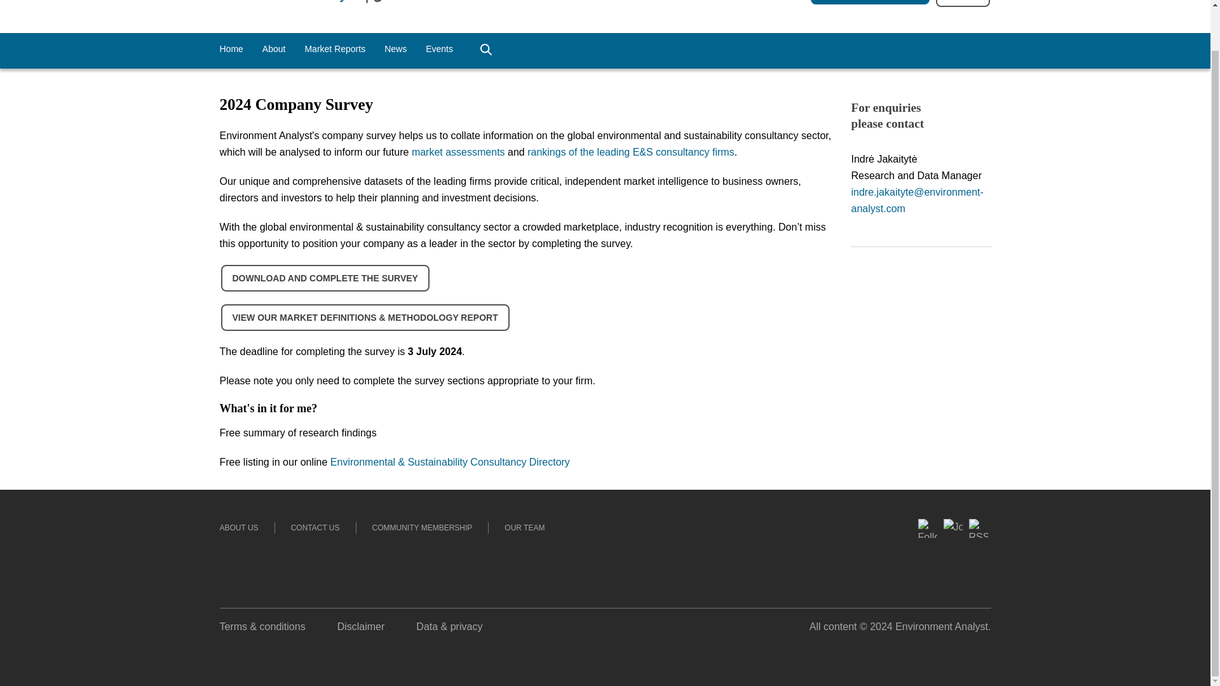 The image size is (1220, 686). What do you see at coordinates (962, 3) in the screenshot?
I see `LOG IN` at bounding box center [962, 3].